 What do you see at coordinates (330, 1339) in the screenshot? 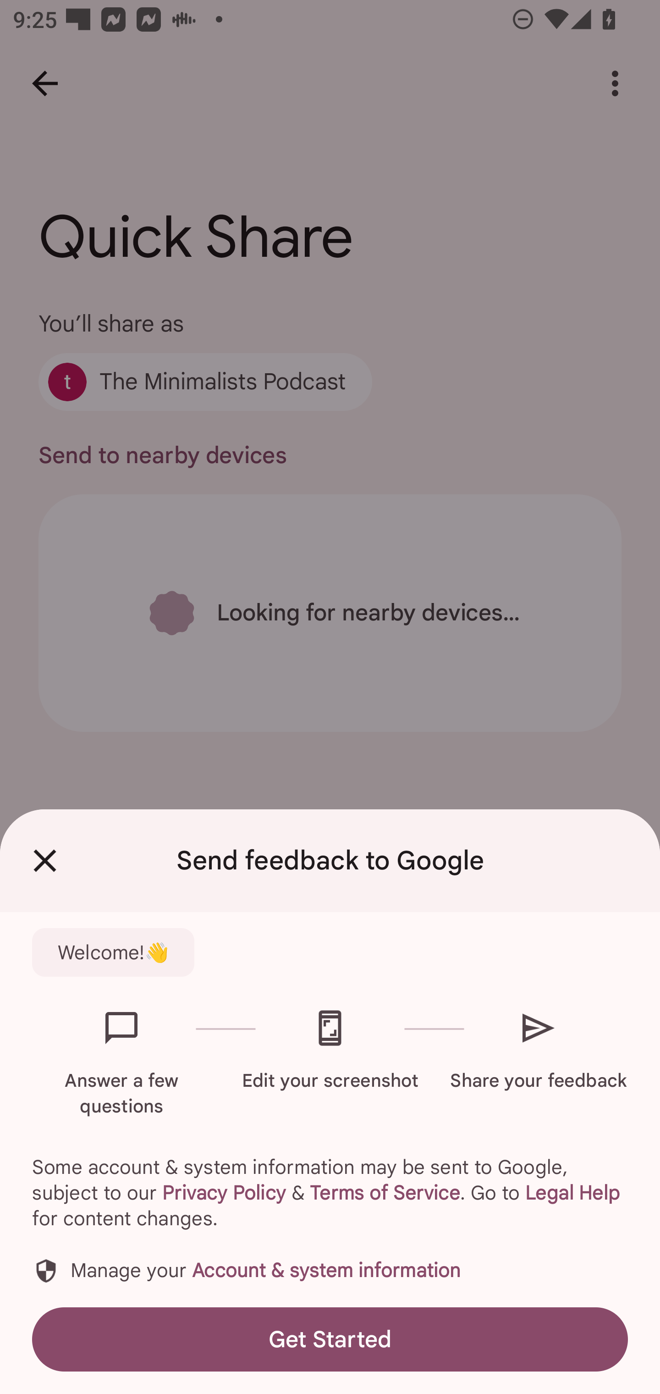
I see `Get Started` at bounding box center [330, 1339].